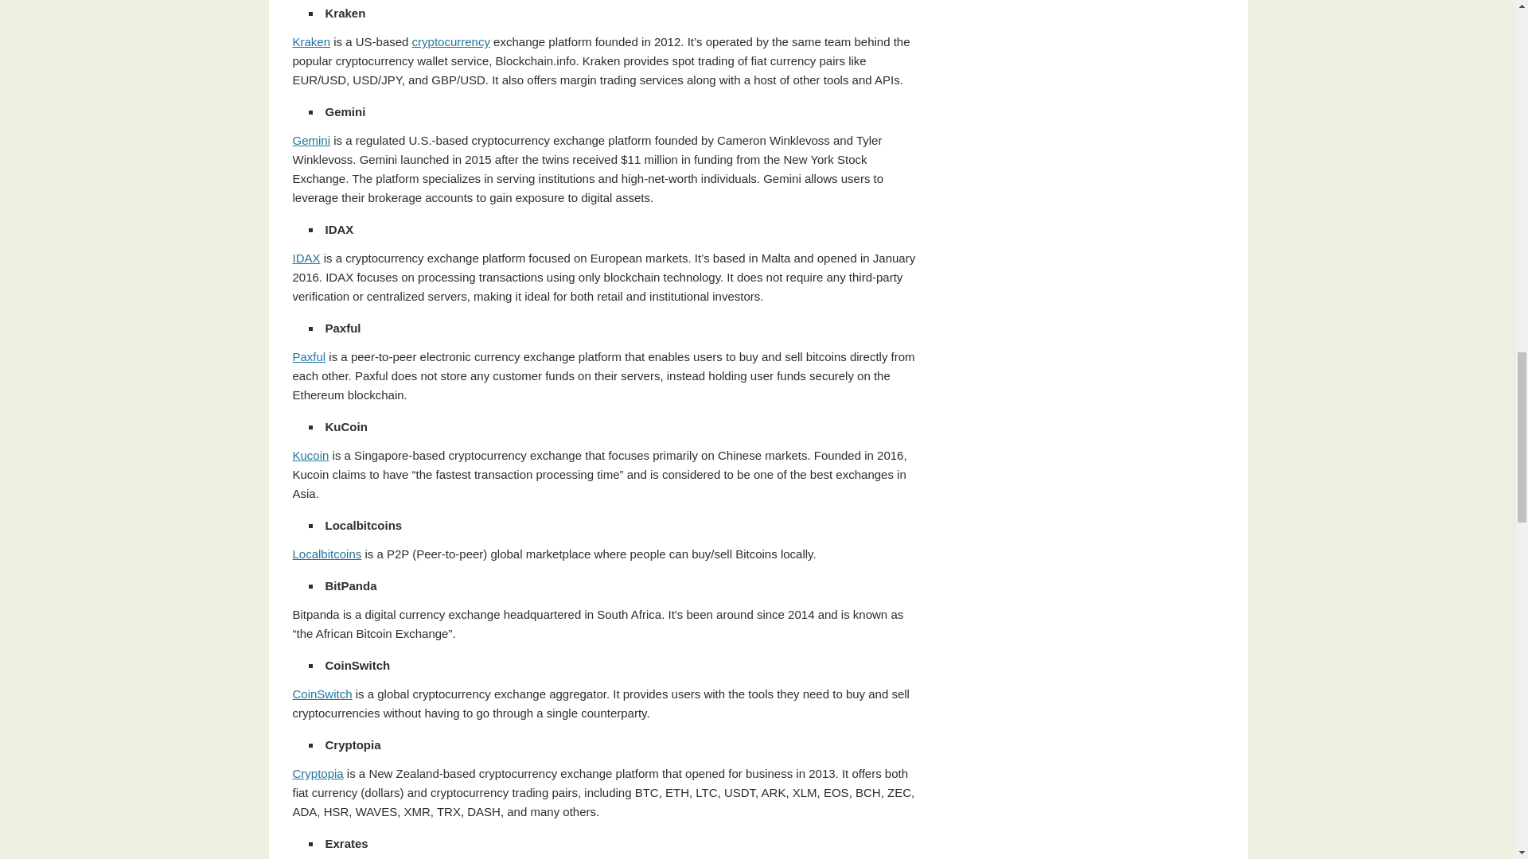 This screenshot has height=859, width=1528. I want to click on Paxful, so click(310, 356).